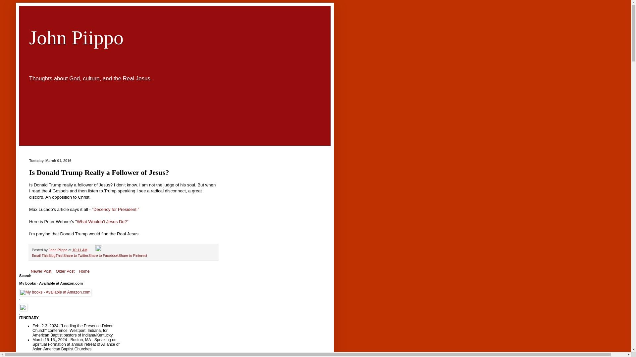 This screenshot has width=636, height=357. I want to click on Older Post, so click(65, 271).